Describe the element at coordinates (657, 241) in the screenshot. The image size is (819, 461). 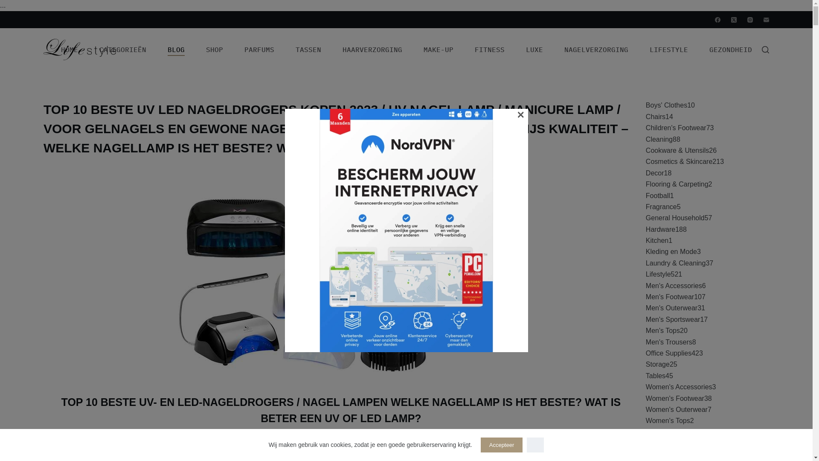
I see `Kitchen` at that location.